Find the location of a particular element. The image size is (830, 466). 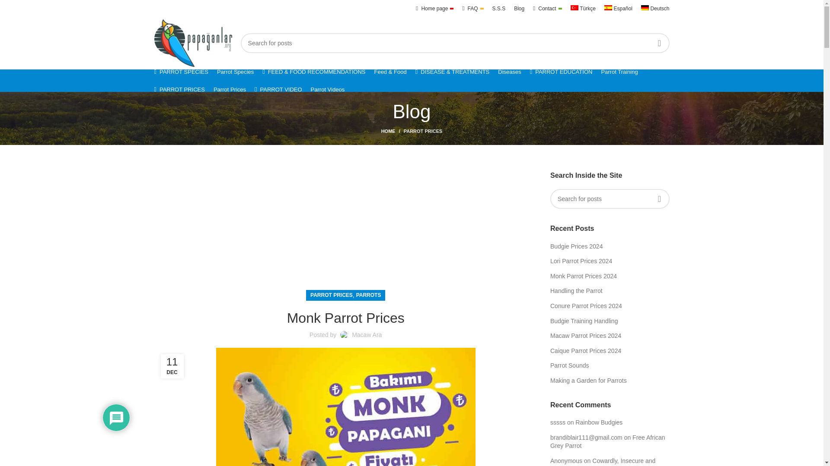

FAQ is located at coordinates (472, 9).